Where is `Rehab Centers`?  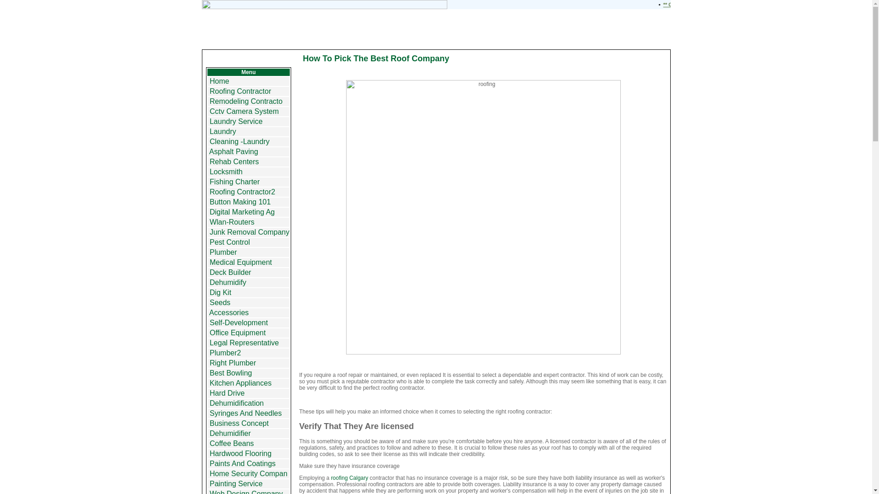 Rehab Centers is located at coordinates (234, 161).